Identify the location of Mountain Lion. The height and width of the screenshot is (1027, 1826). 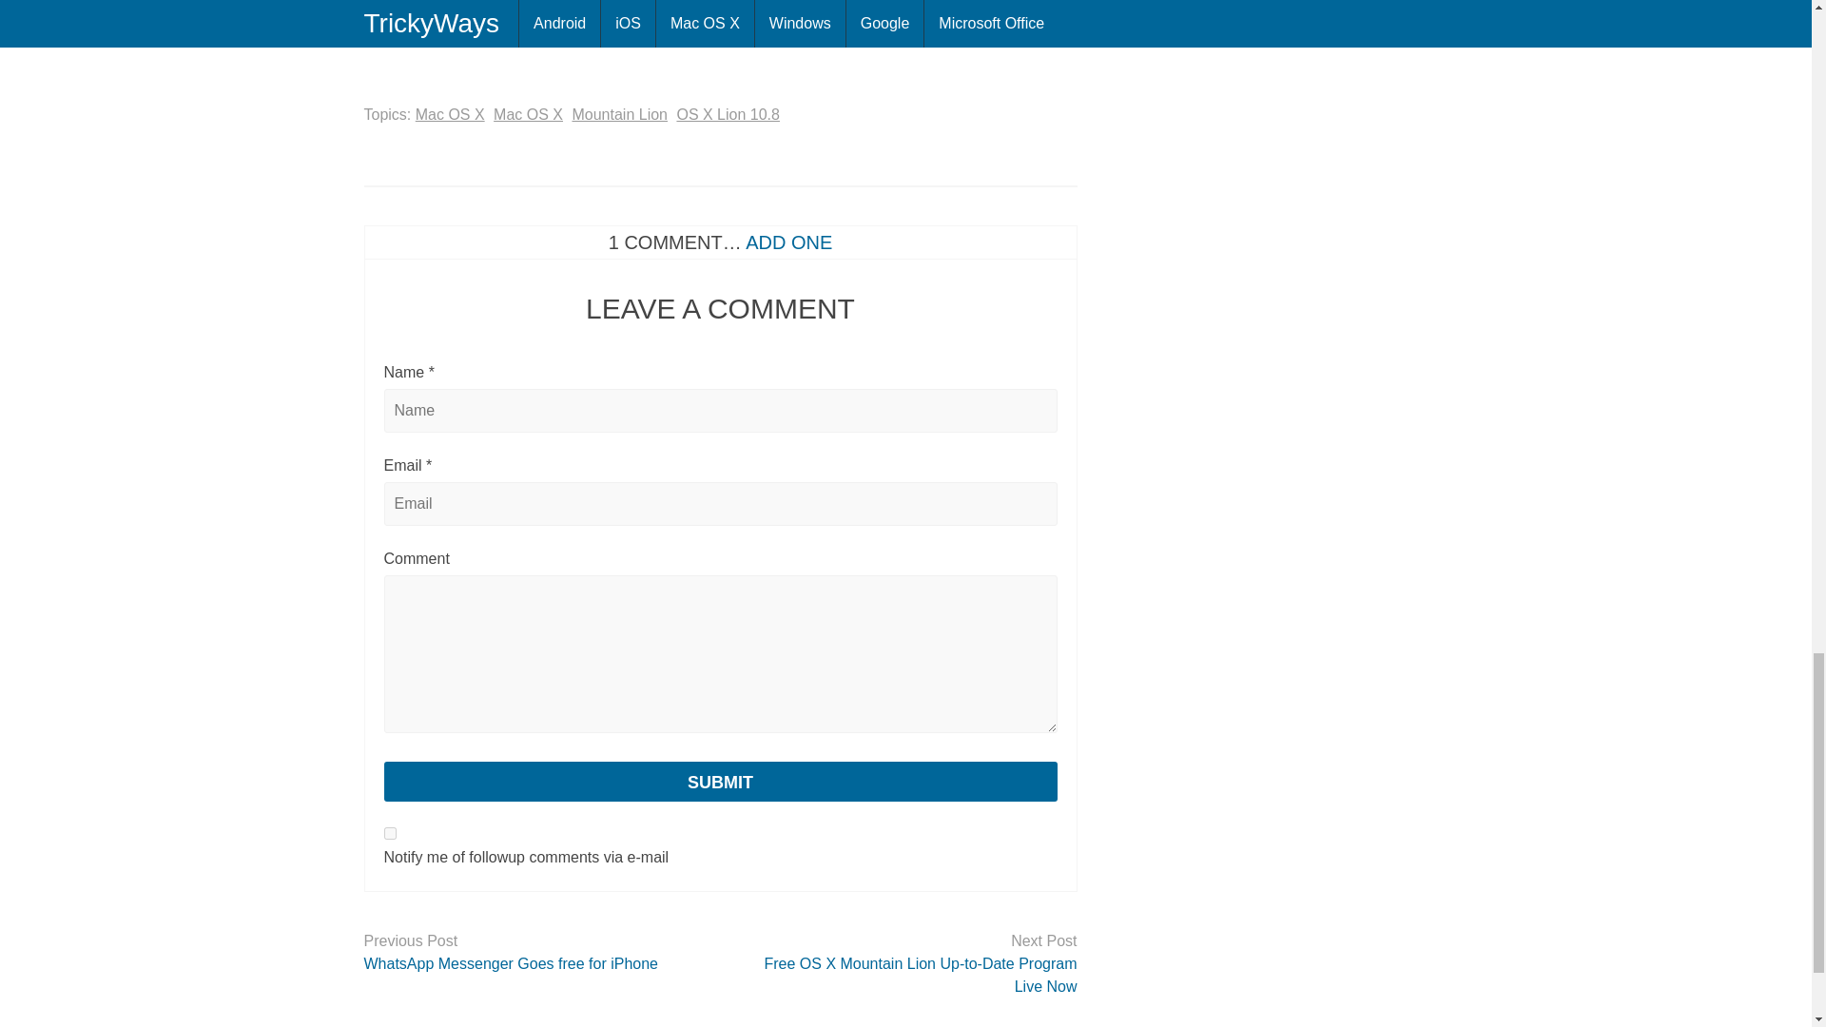
(619, 114).